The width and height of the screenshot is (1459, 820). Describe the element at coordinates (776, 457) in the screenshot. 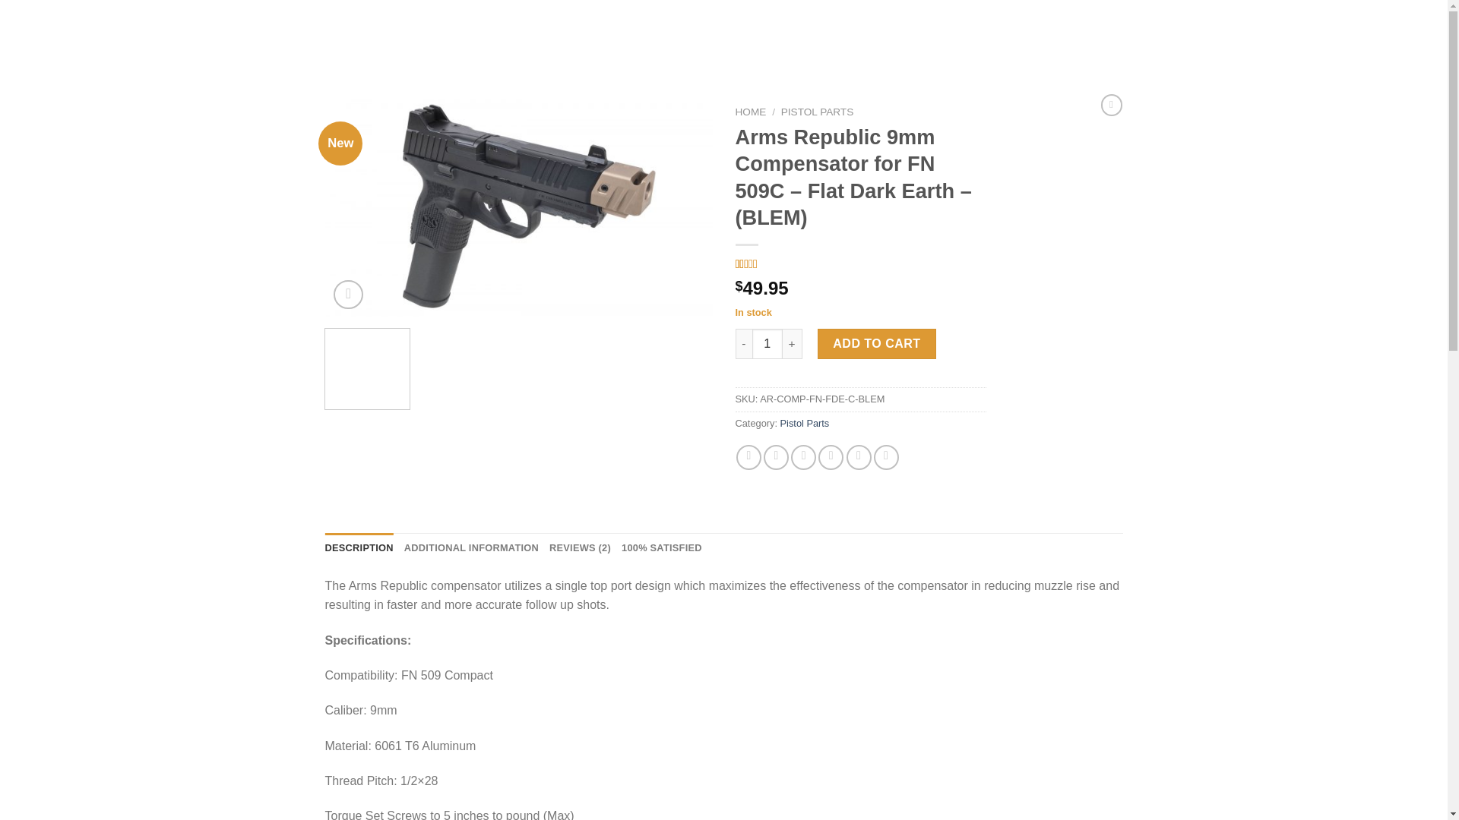

I see `Share on Twitter` at that location.